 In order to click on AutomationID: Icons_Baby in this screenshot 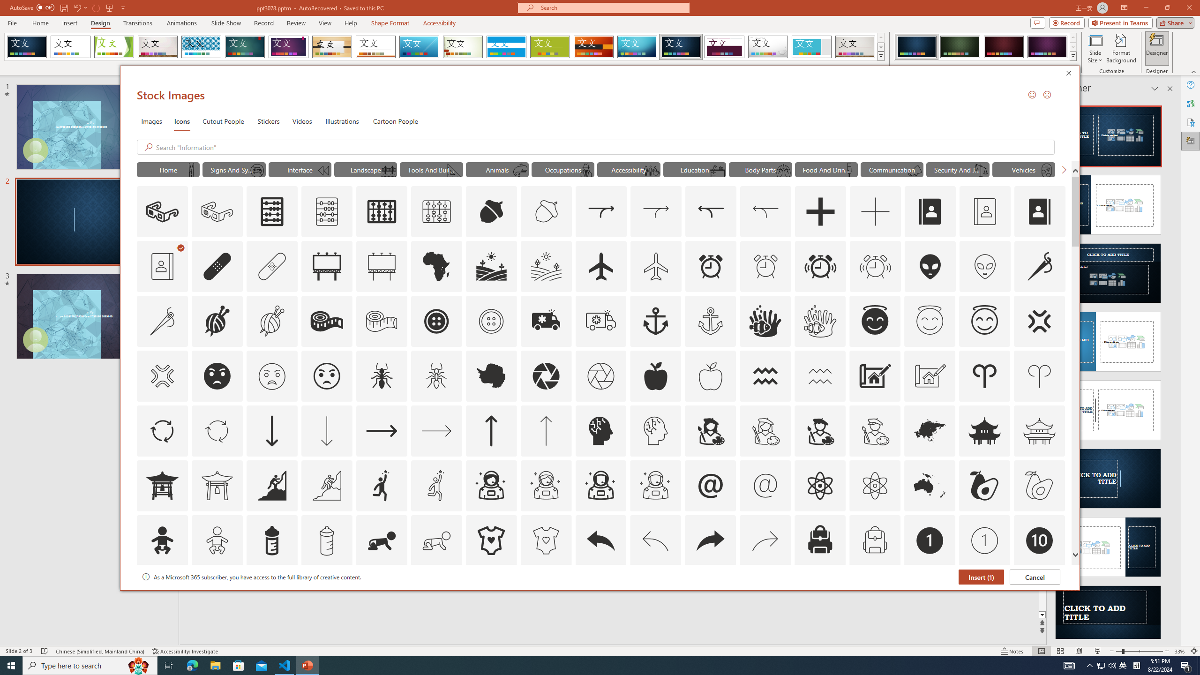, I will do `click(162, 540)`.